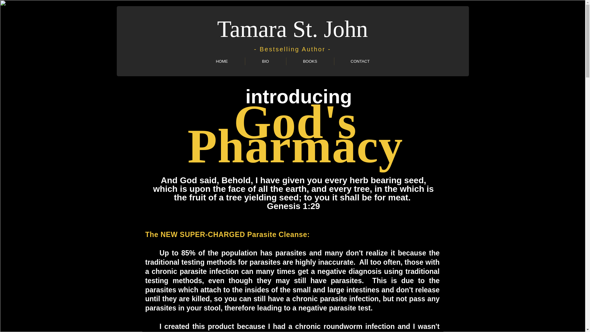 The image size is (590, 332). Describe the element at coordinates (293, 29) in the screenshot. I see `Tamara St. John` at that location.